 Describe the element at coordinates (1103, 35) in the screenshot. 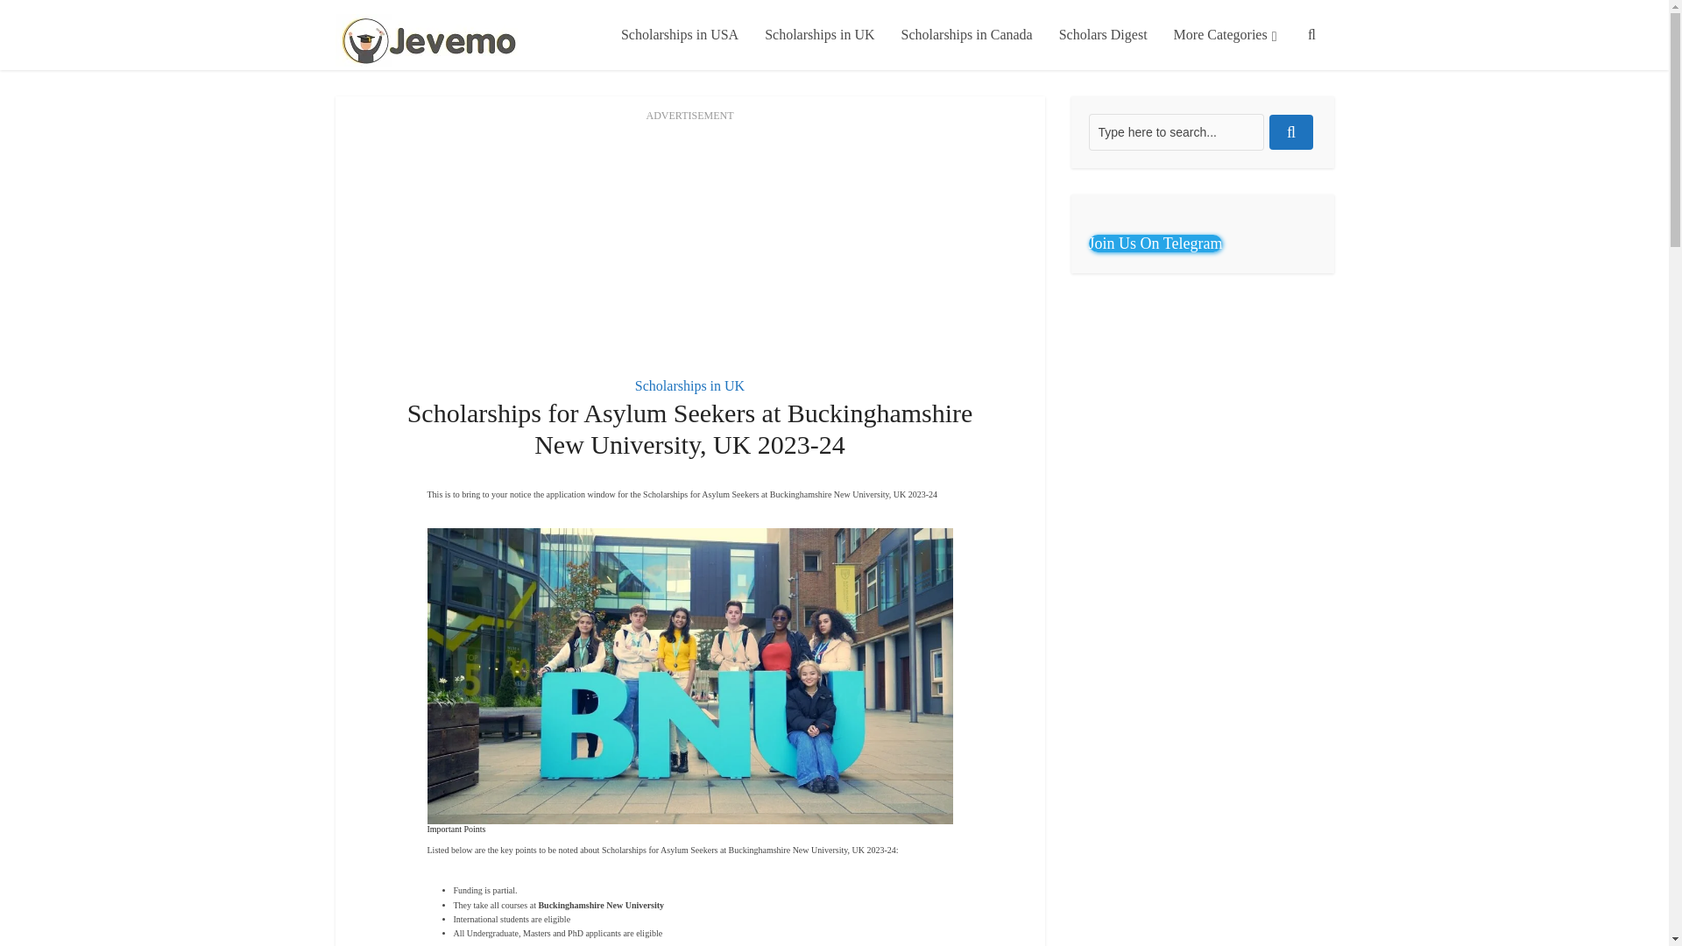

I see `Scholars Digest` at that location.